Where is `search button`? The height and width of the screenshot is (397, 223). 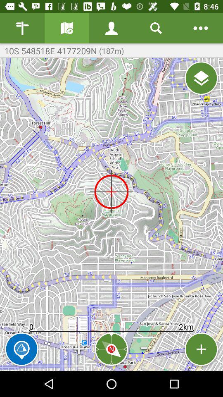
search button is located at coordinates (156, 28).